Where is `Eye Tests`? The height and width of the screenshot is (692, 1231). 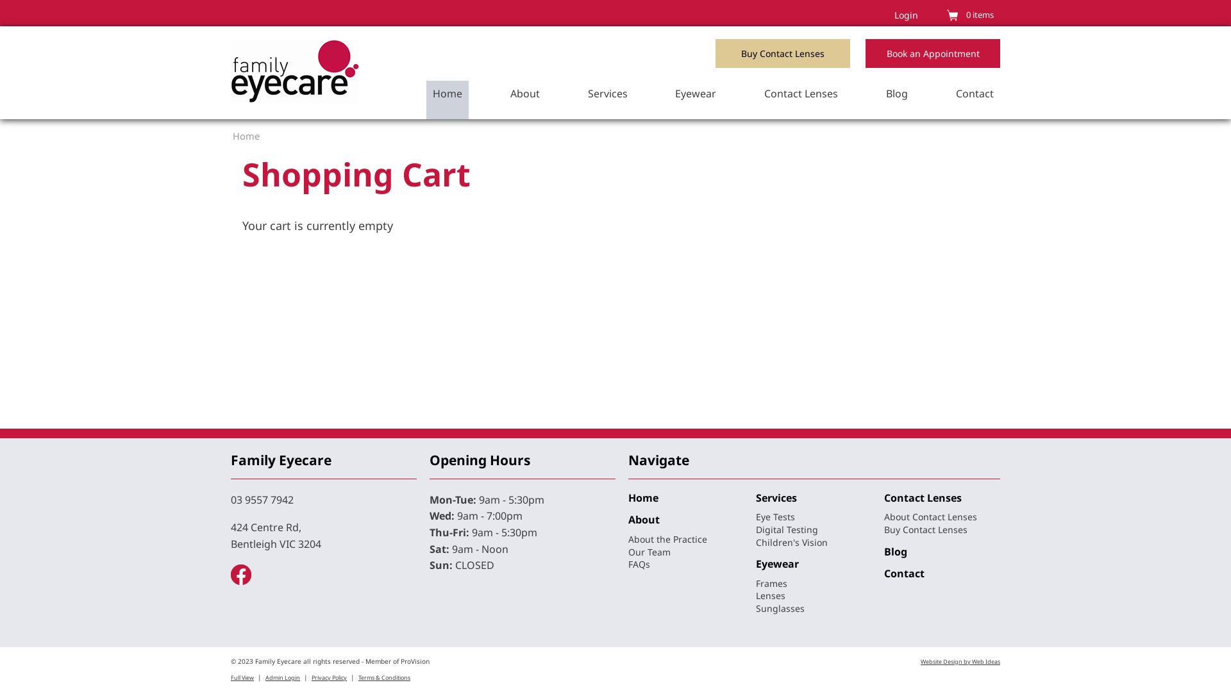 Eye Tests is located at coordinates (776, 516).